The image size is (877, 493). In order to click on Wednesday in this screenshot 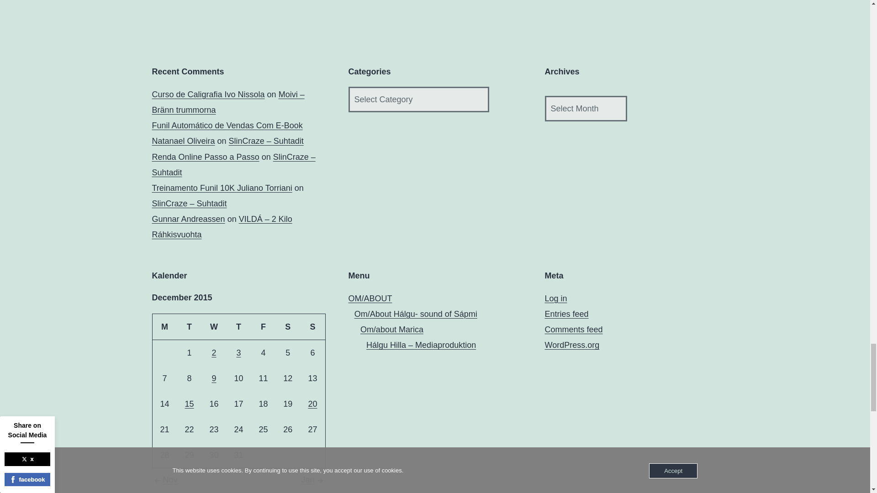, I will do `click(214, 327)`.